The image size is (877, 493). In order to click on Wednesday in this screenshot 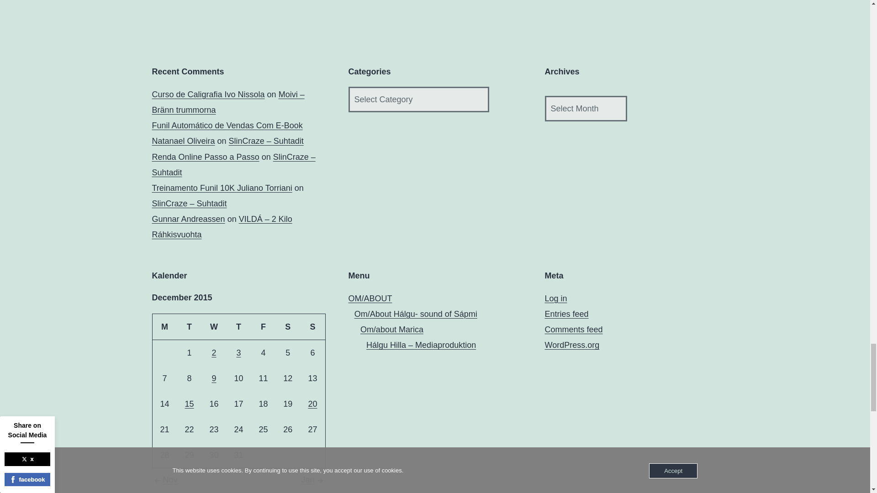, I will do `click(214, 327)`.